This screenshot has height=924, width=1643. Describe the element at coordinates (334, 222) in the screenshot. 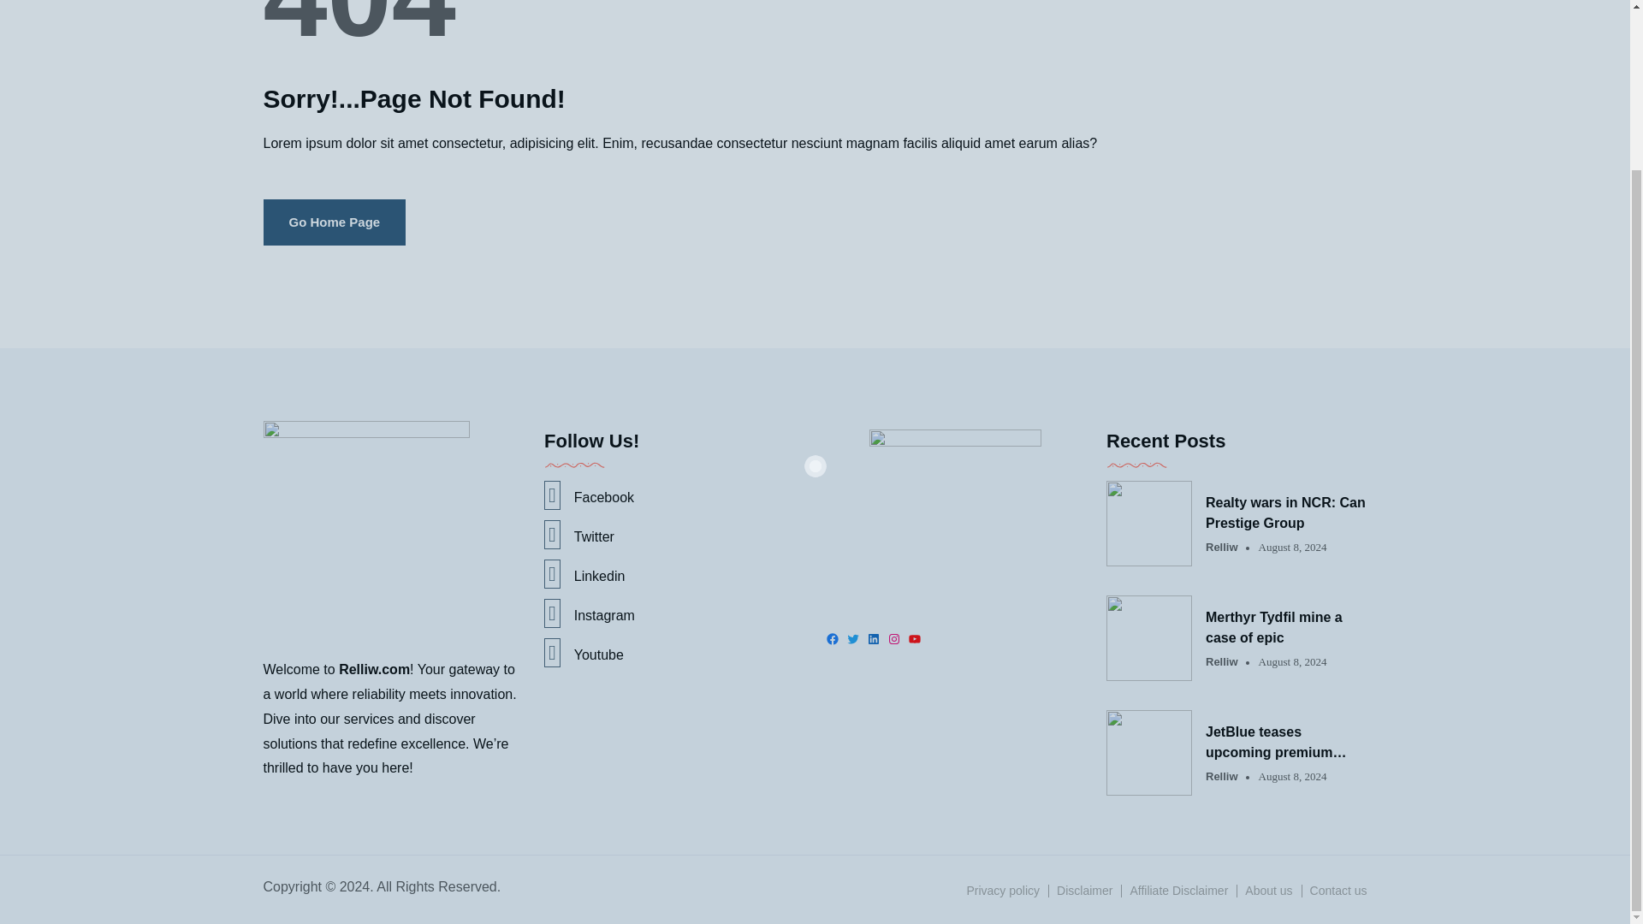

I see `Go Home Page` at that location.